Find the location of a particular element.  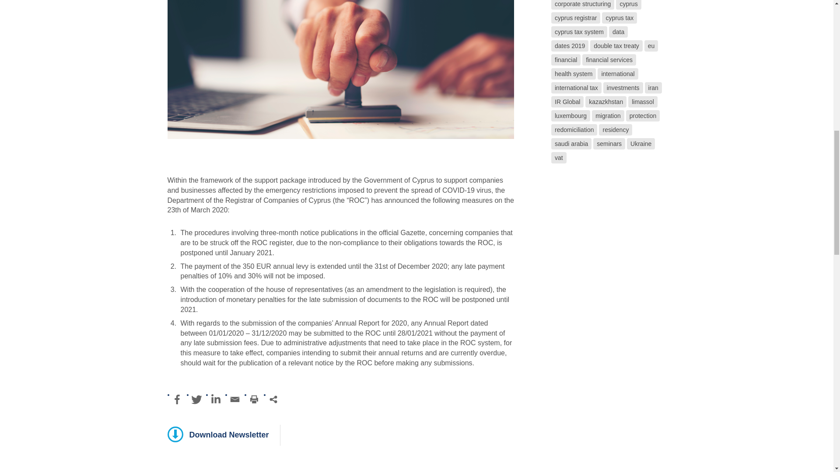

Facebook is located at coordinates (177, 399).